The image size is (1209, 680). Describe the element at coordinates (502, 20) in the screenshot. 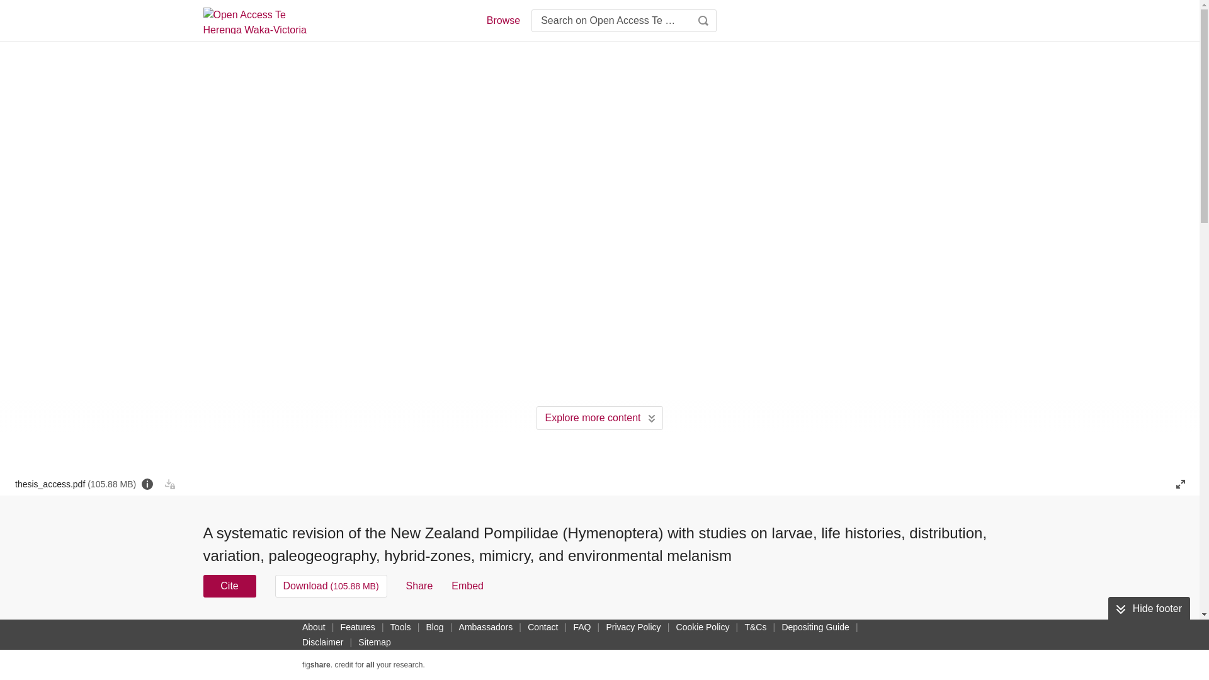

I see `Browse` at that location.